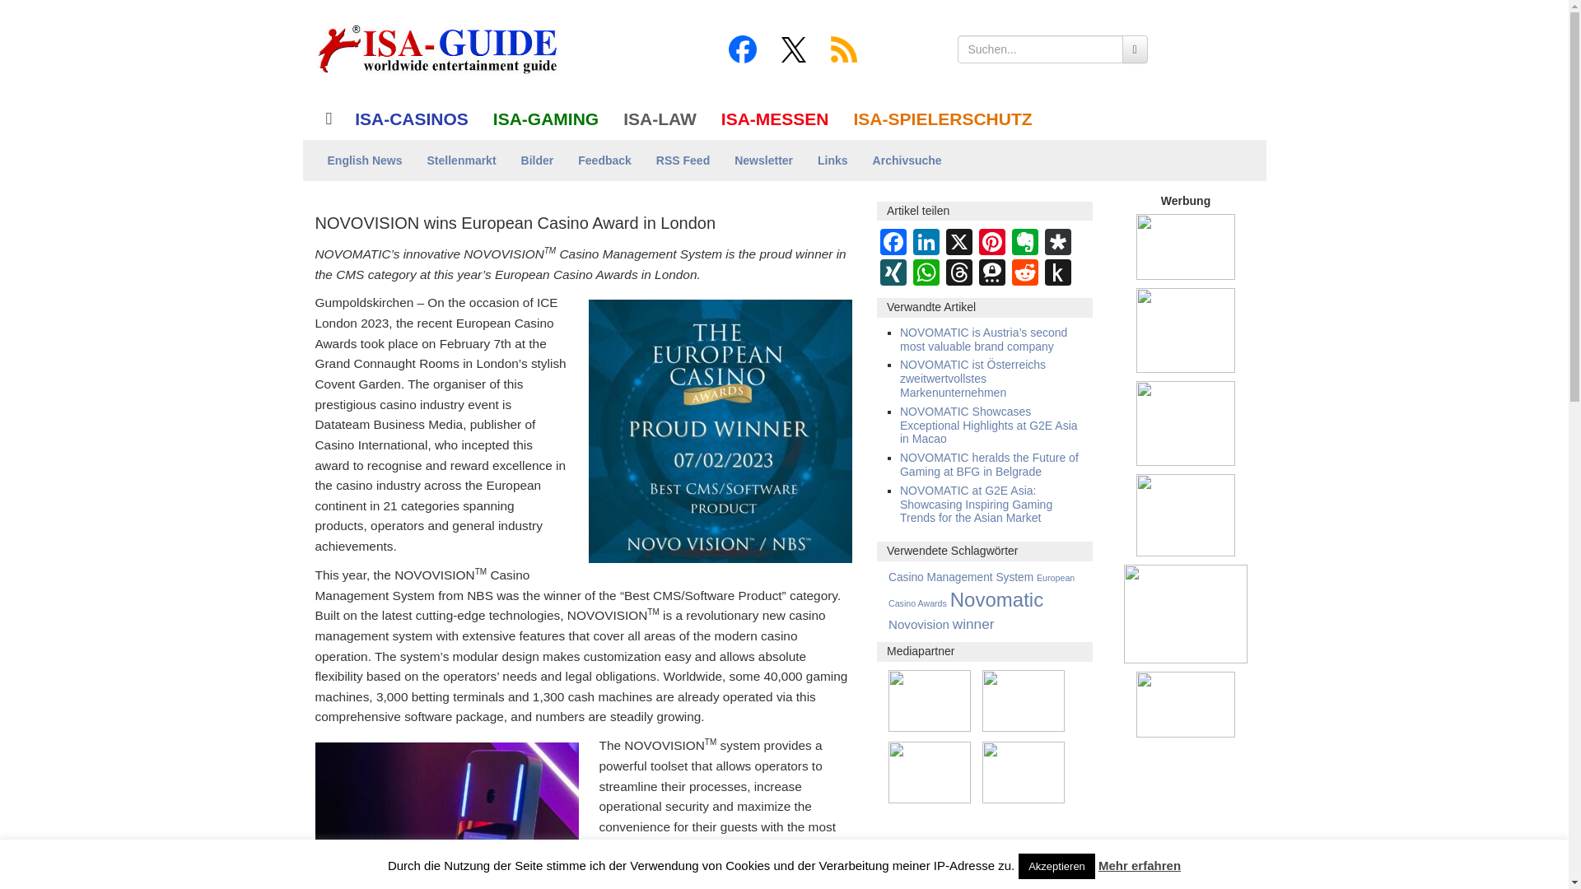 Image resolution: width=1581 pixels, height=889 pixels. Describe the element at coordinates (545, 119) in the screenshot. I see `ISA-GAMING` at that location.